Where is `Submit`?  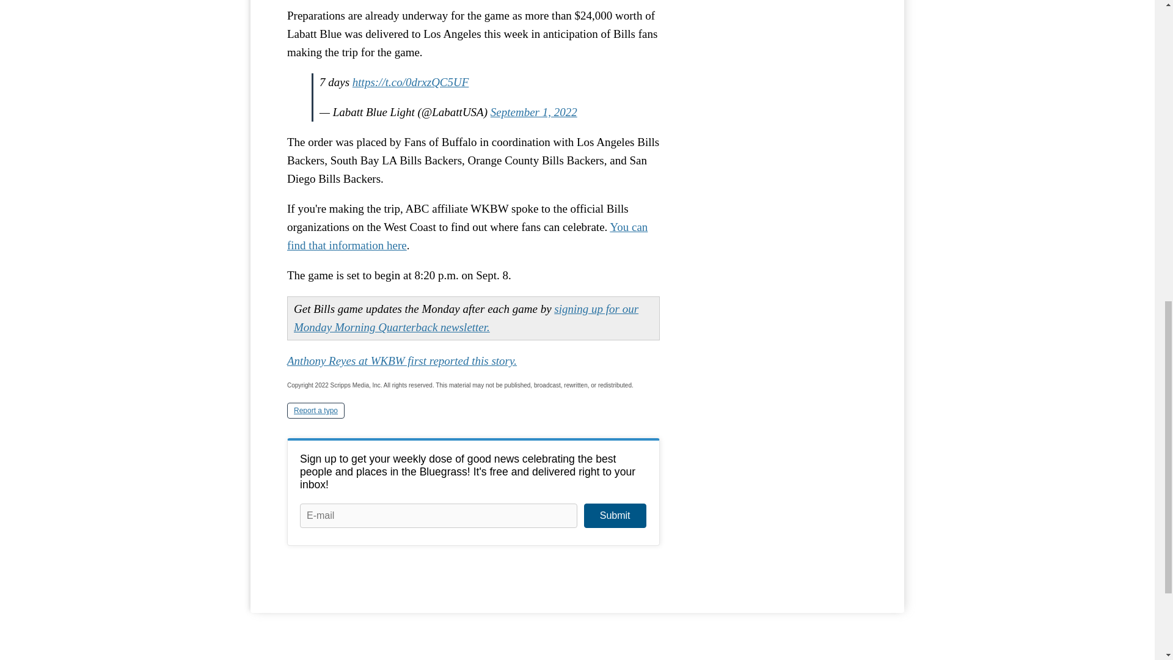 Submit is located at coordinates (615, 516).